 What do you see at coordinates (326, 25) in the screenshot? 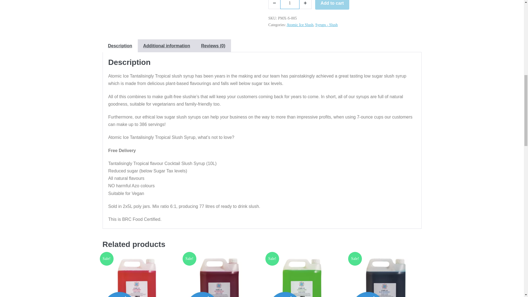
I see `Syrups - Slush` at bounding box center [326, 25].